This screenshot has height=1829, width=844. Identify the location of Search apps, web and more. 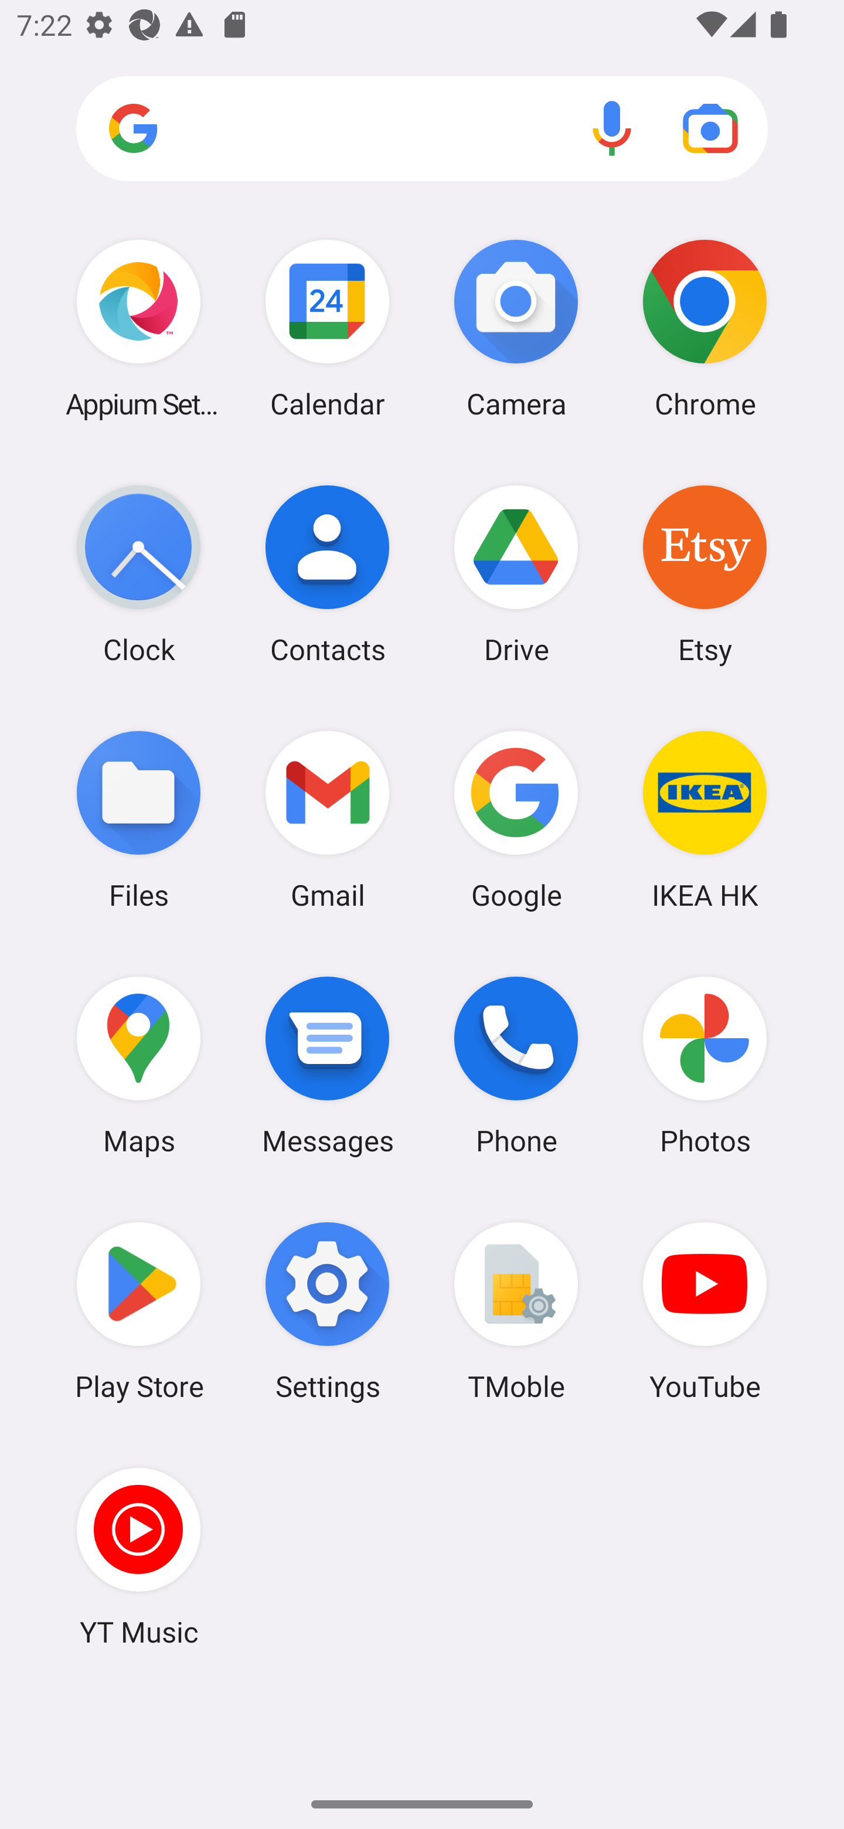
(422, 129).